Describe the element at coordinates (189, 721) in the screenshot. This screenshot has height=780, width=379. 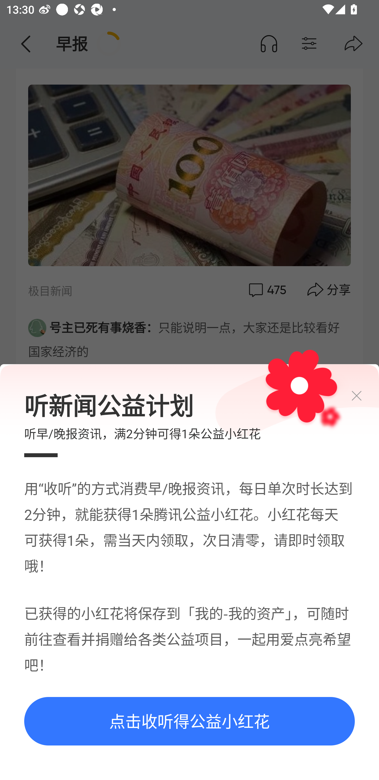
I see `点击收听得公益小红花` at that location.